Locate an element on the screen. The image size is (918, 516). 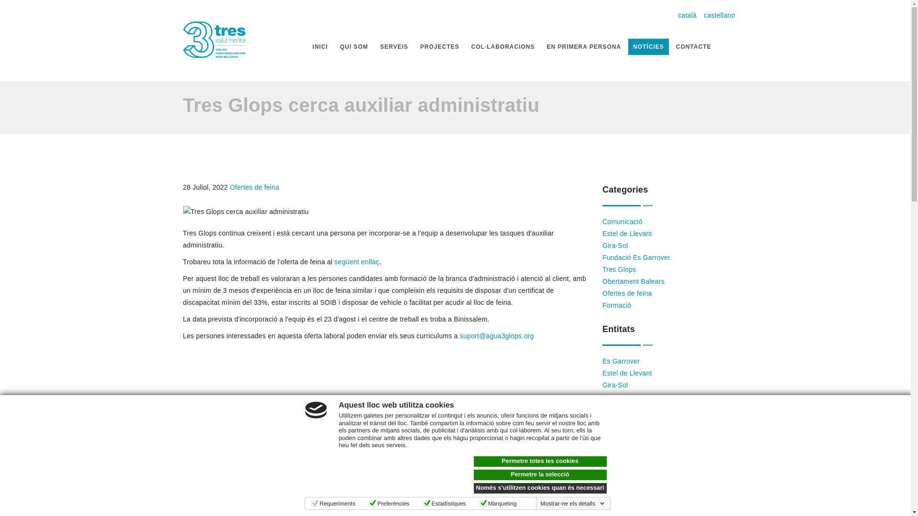
Permetre totes les cookies is located at coordinates (540, 462).